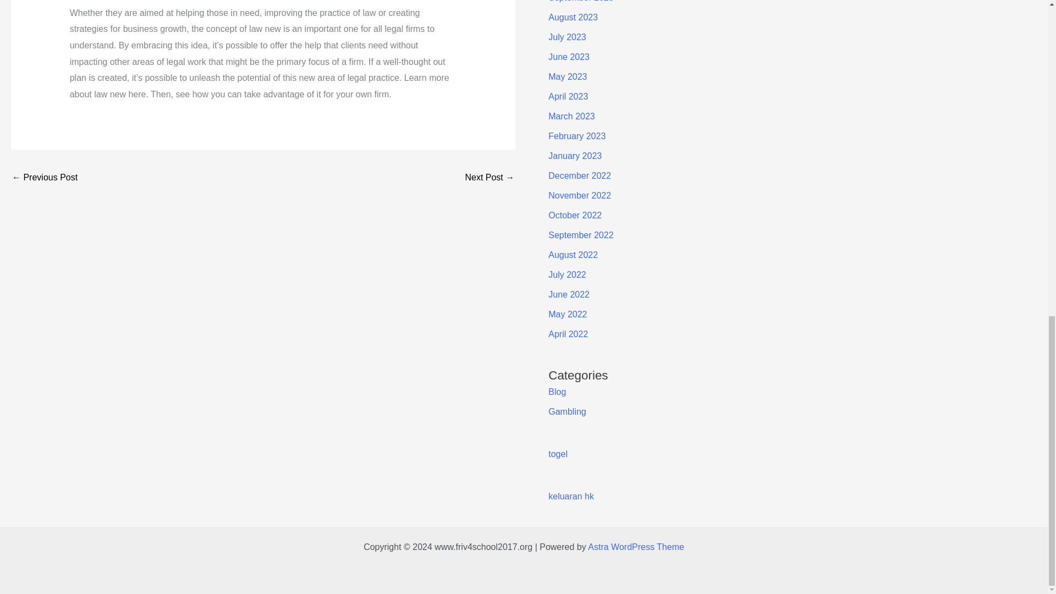 This screenshot has width=1056, height=594. I want to click on The Basics of Poker, so click(44, 178).